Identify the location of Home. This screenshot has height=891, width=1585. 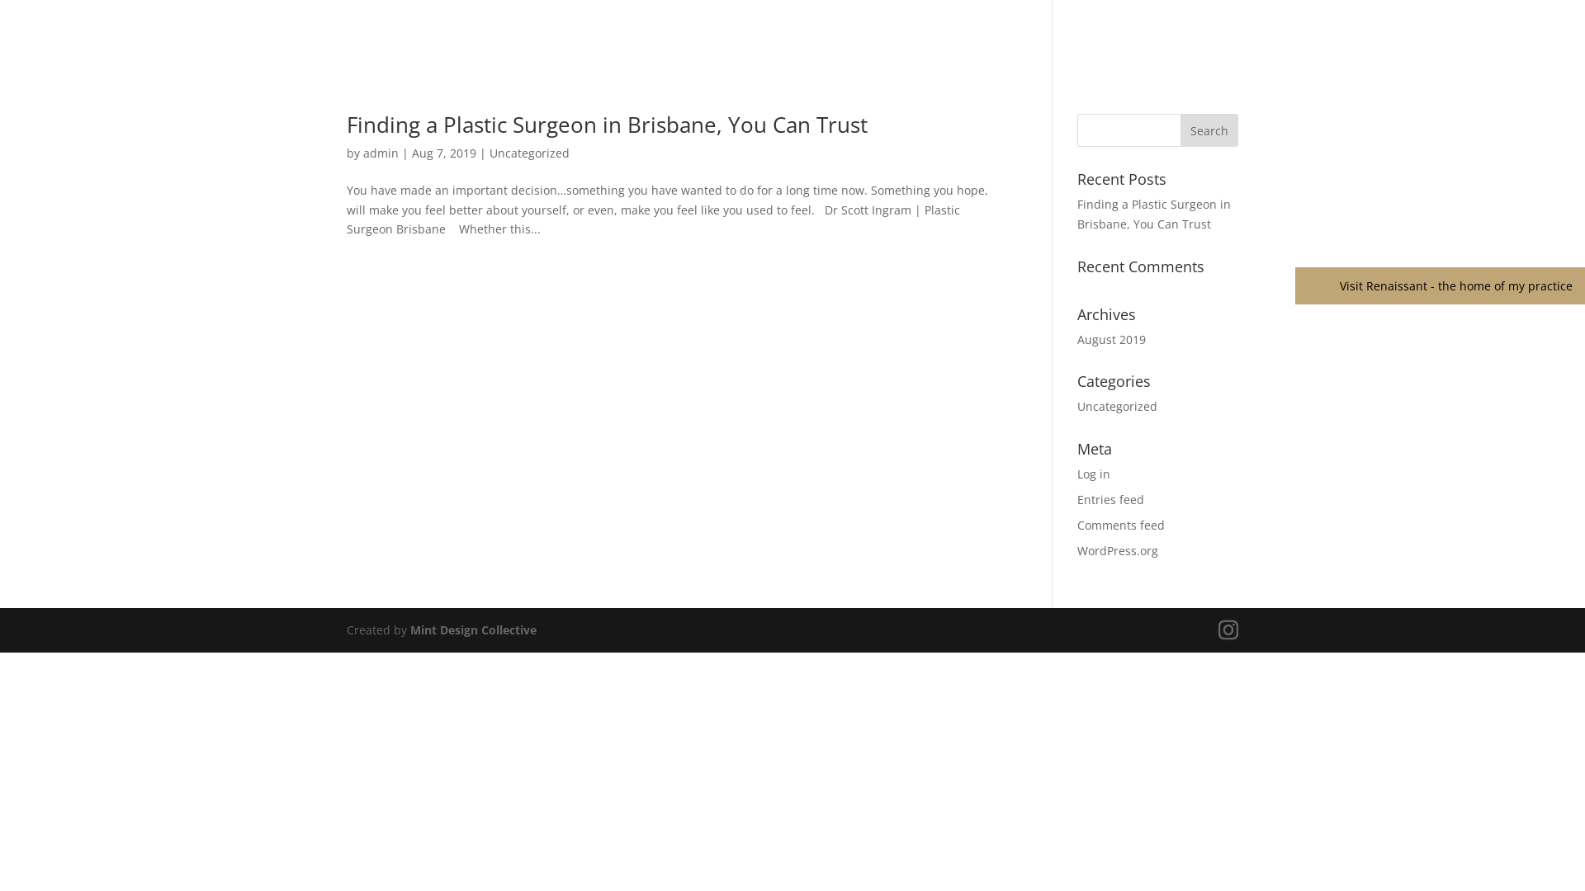
(740, 46).